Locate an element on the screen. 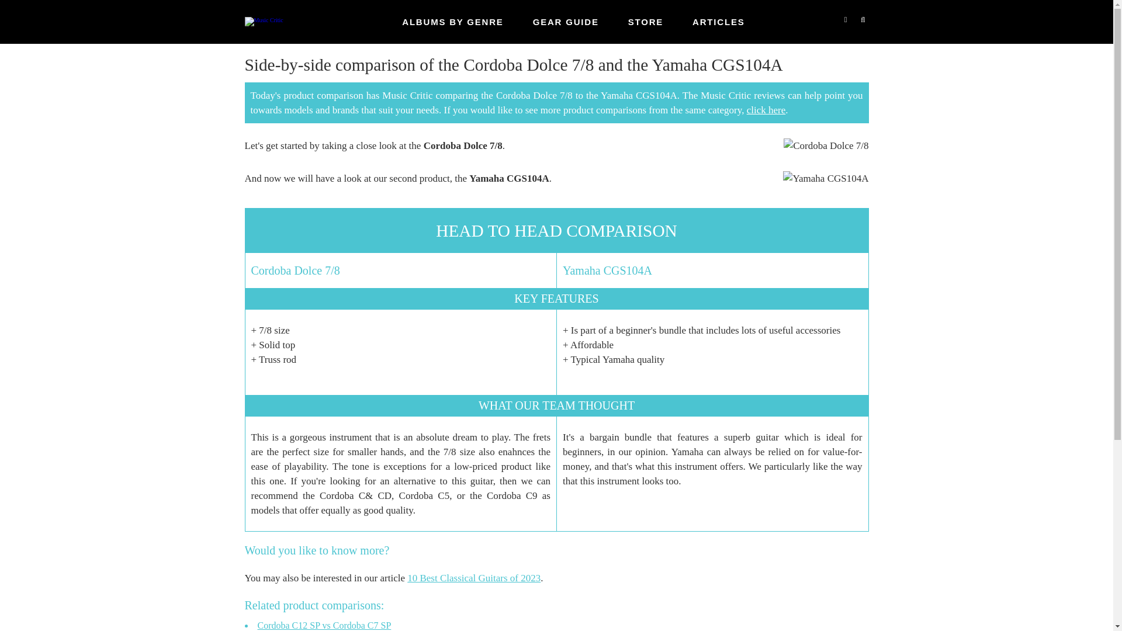 Image resolution: width=1122 pixels, height=631 pixels. click here is located at coordinates (767, 110).